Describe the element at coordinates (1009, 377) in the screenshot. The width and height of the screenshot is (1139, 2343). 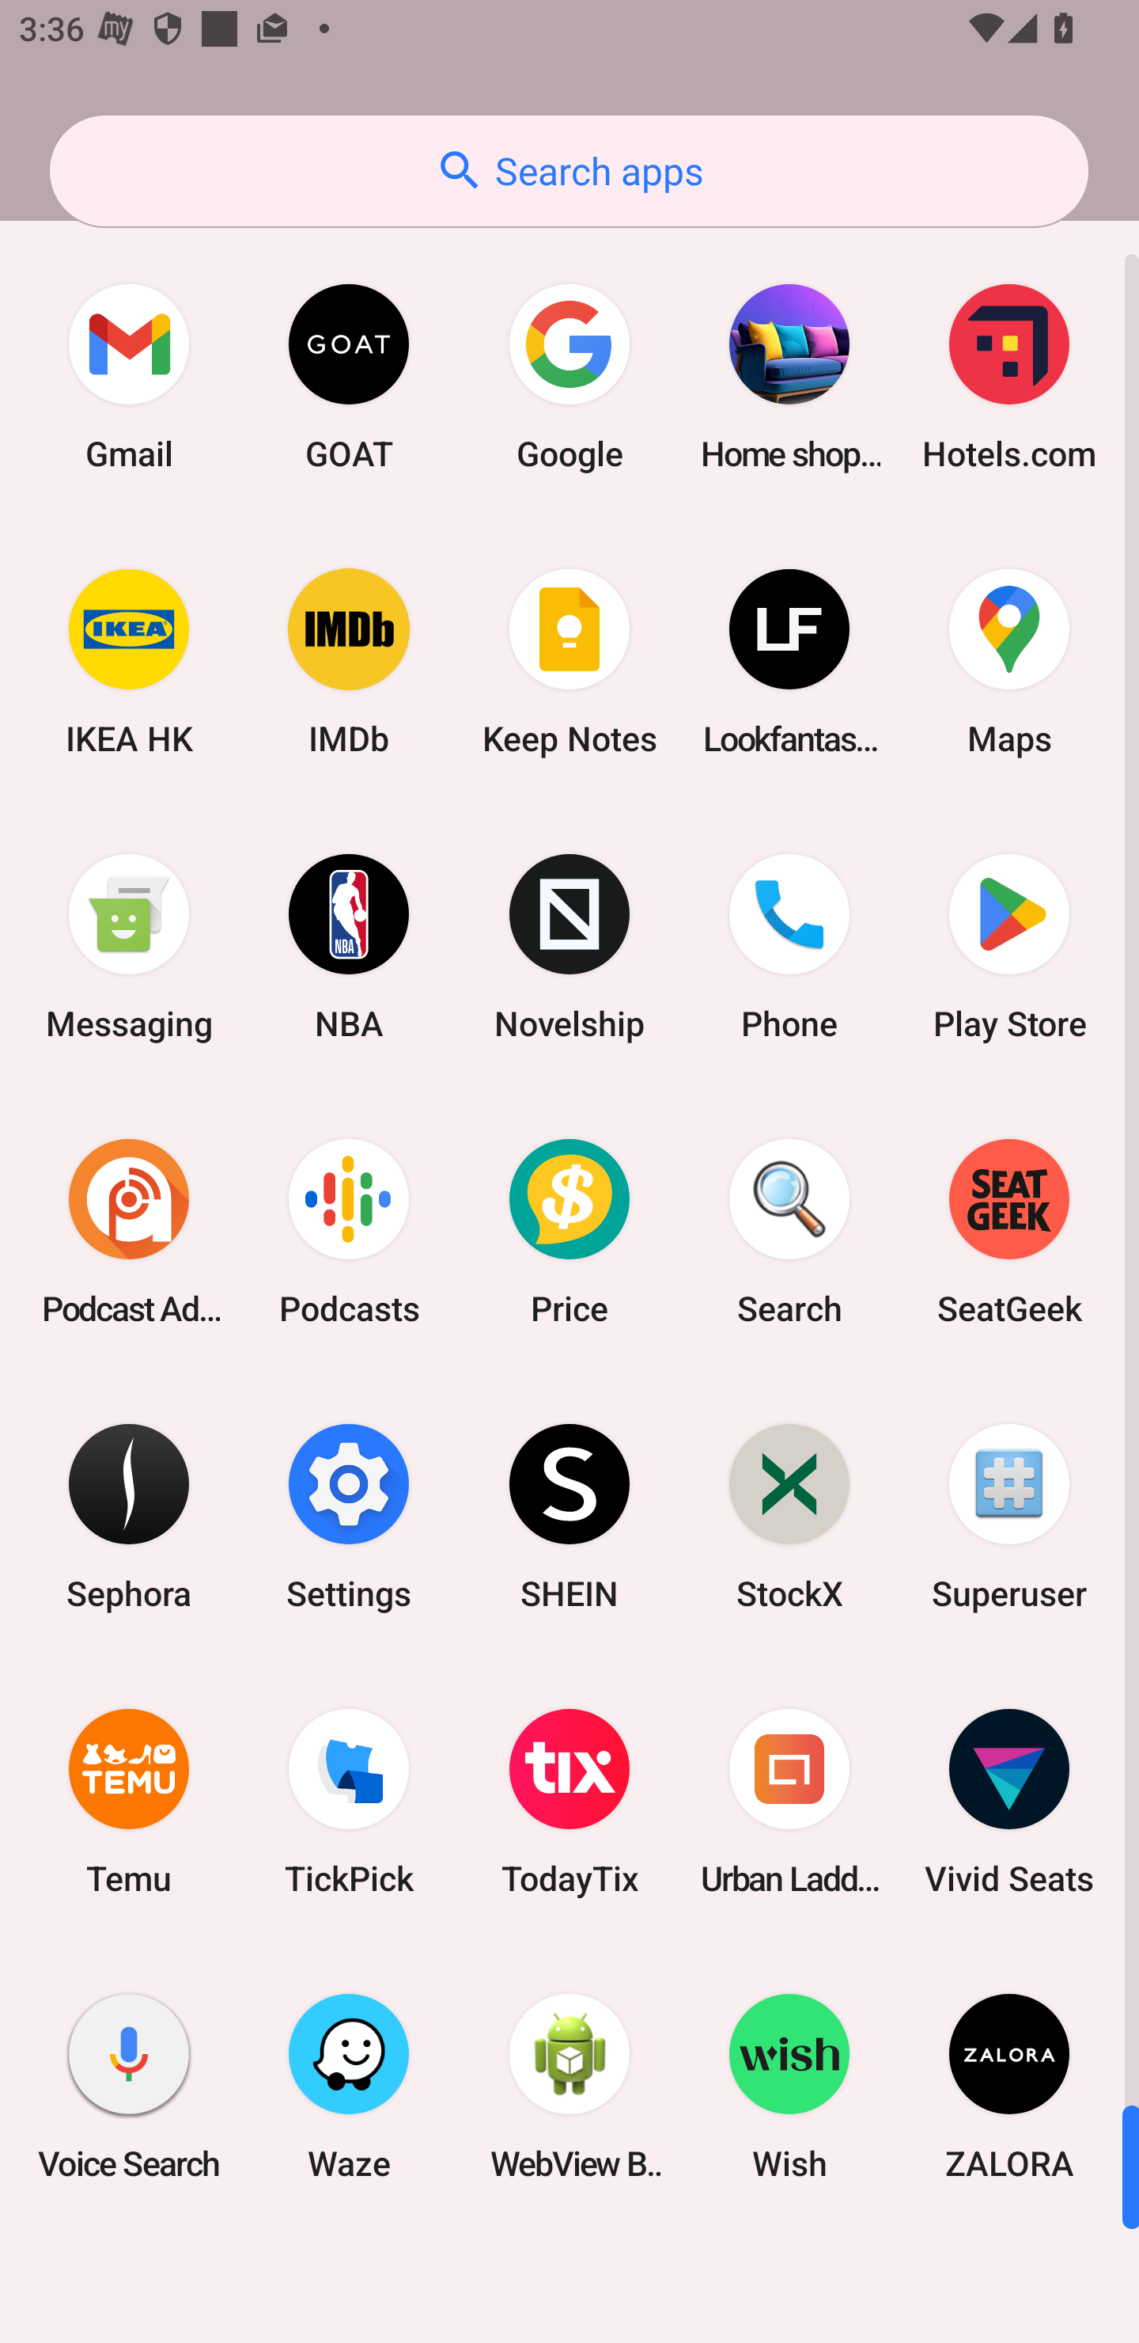
I see `Hotels.com` at that location.